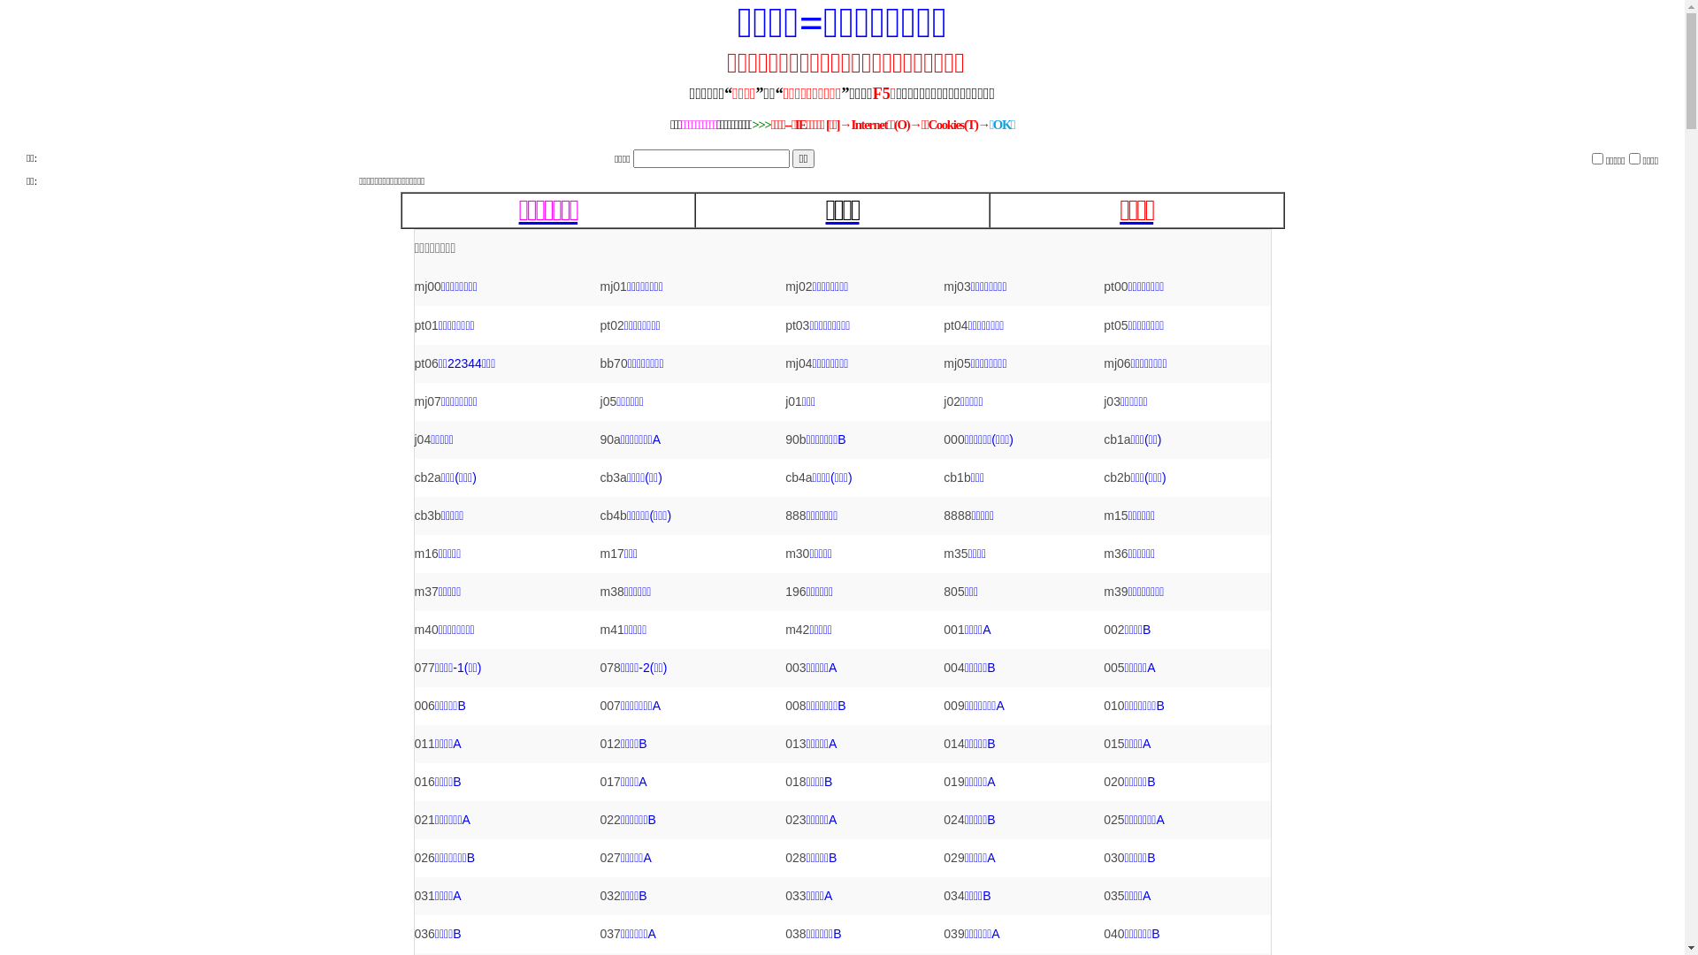 The width and height of the screenshot is (1698, 955). Describe the element at coordinates (1113, 401) in the screenshot. I see `j03` at that location.